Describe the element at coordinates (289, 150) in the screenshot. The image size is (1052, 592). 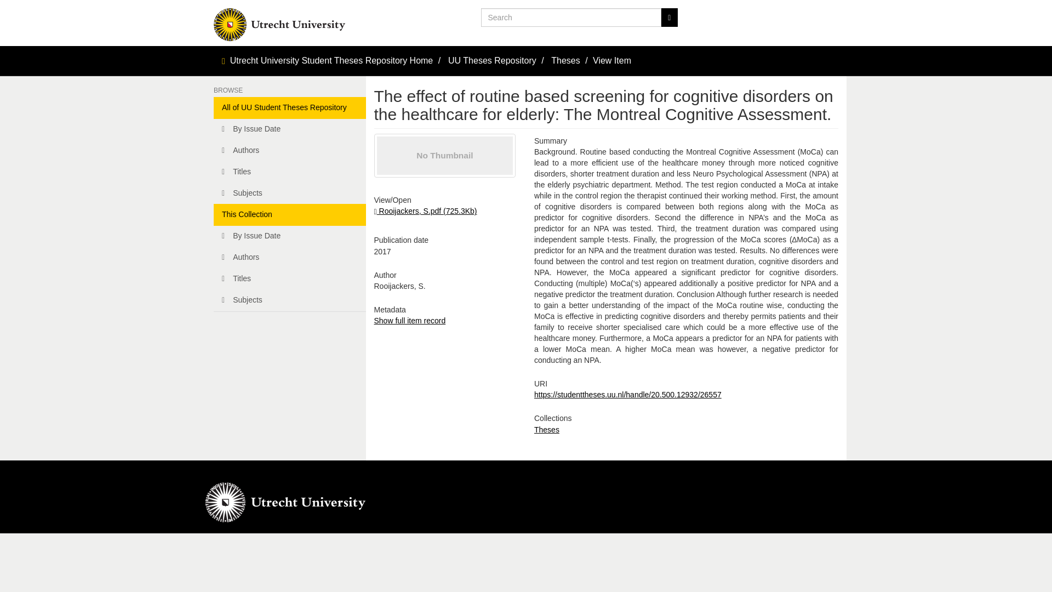
I see `Authors` at that location.